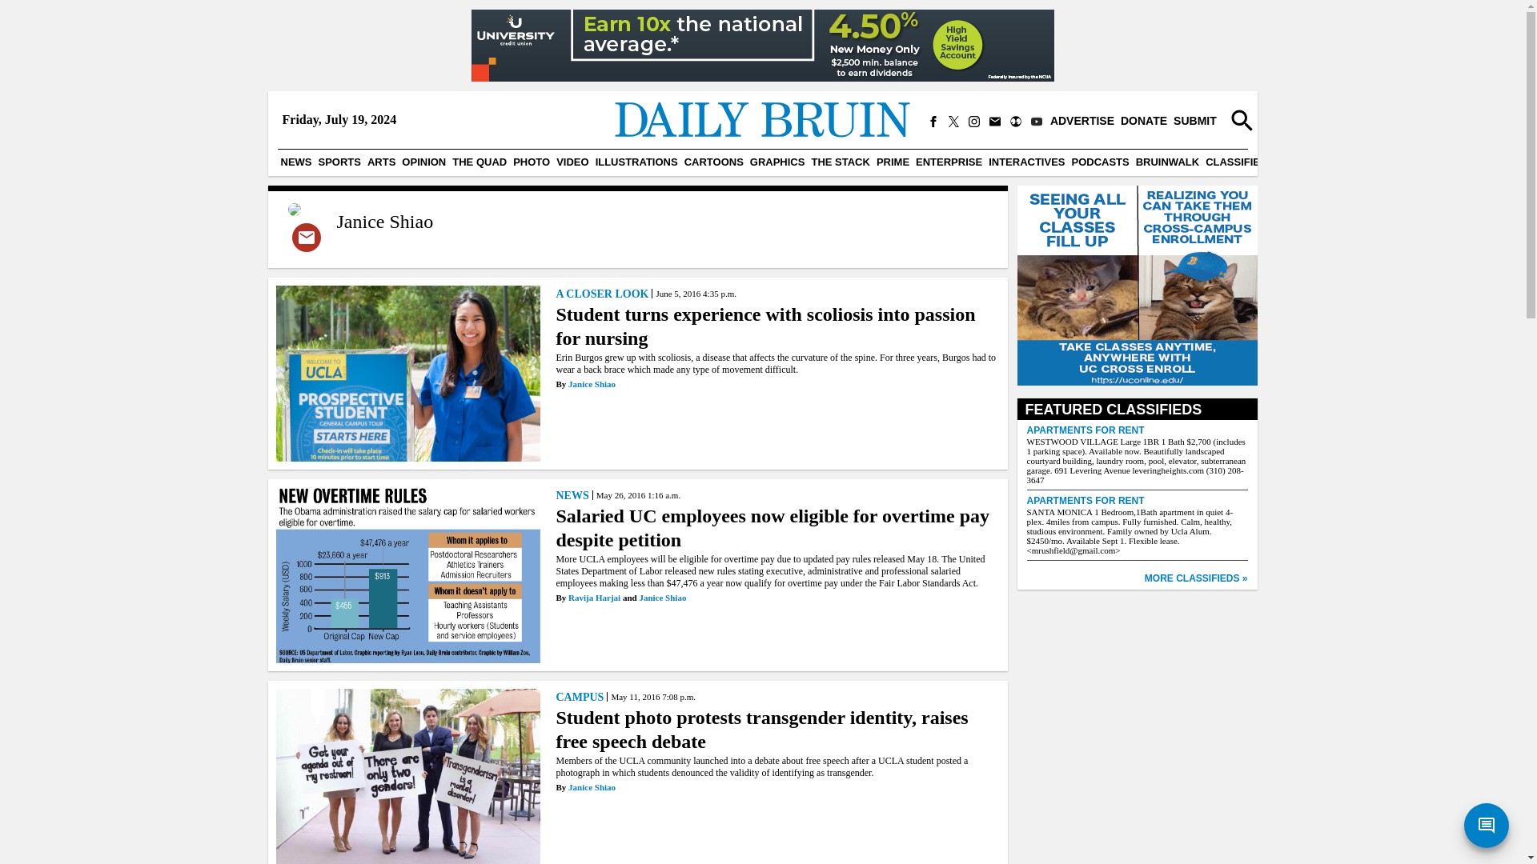  Describe the element at coordinates (573, 494) in the screenshot. I see `NEWS` at that location.